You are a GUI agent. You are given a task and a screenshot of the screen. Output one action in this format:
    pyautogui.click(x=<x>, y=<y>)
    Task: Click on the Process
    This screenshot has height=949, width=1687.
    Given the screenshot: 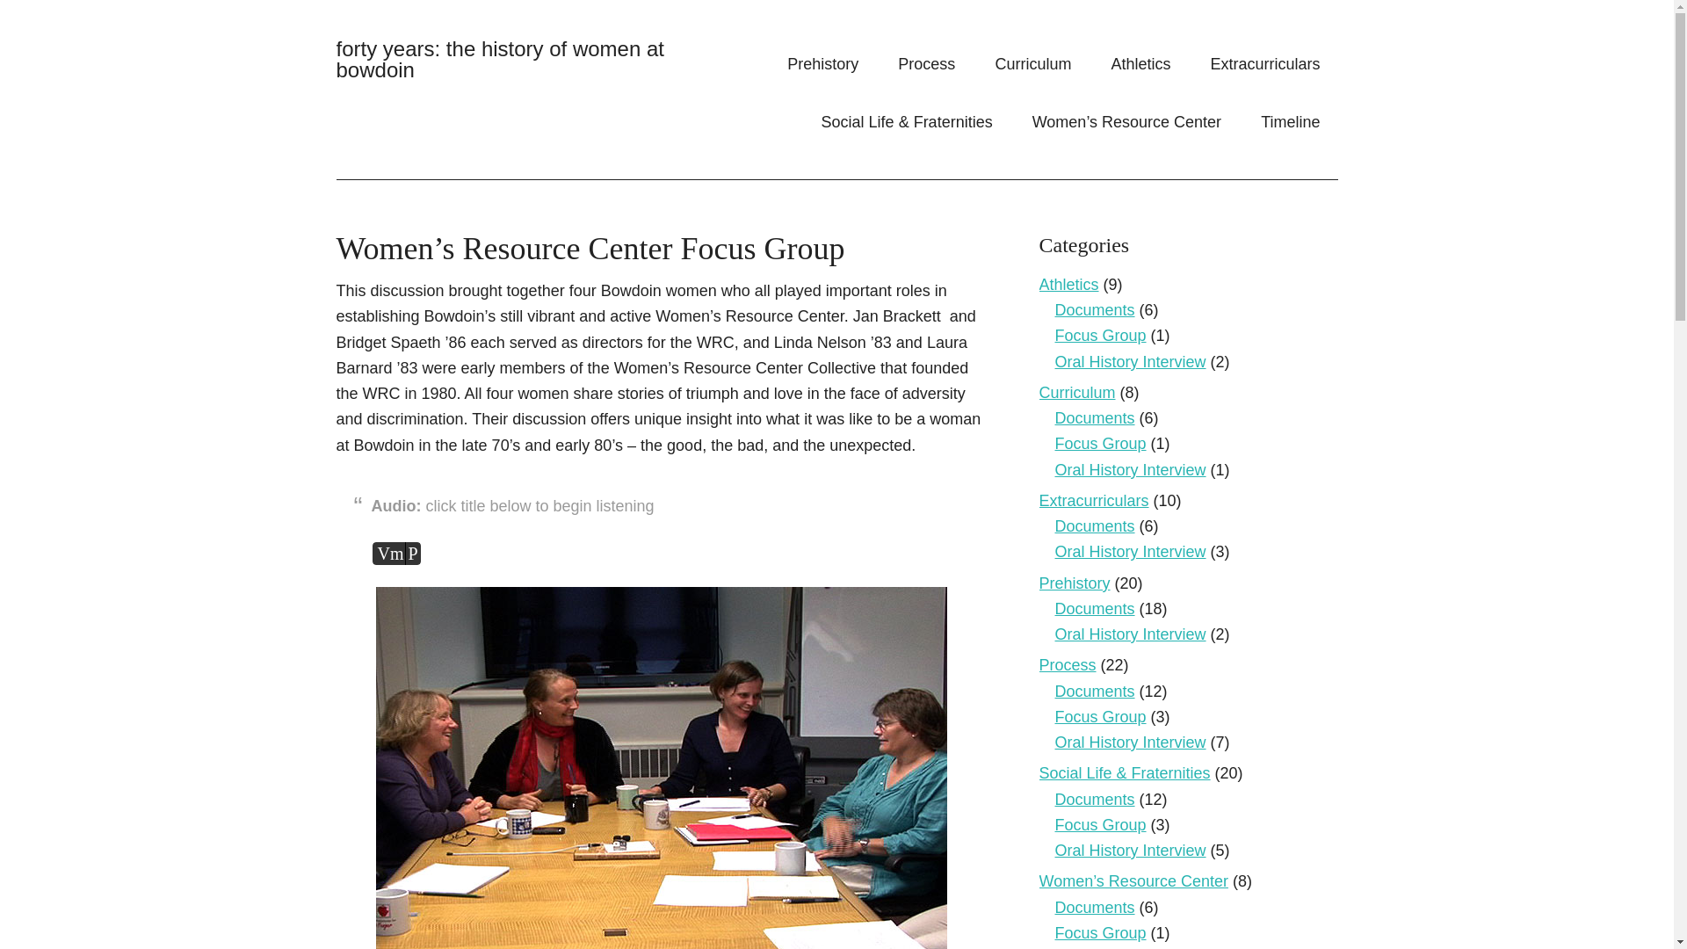 What is the action you would take?
    pyautogui.click(x=926, y=63)
    